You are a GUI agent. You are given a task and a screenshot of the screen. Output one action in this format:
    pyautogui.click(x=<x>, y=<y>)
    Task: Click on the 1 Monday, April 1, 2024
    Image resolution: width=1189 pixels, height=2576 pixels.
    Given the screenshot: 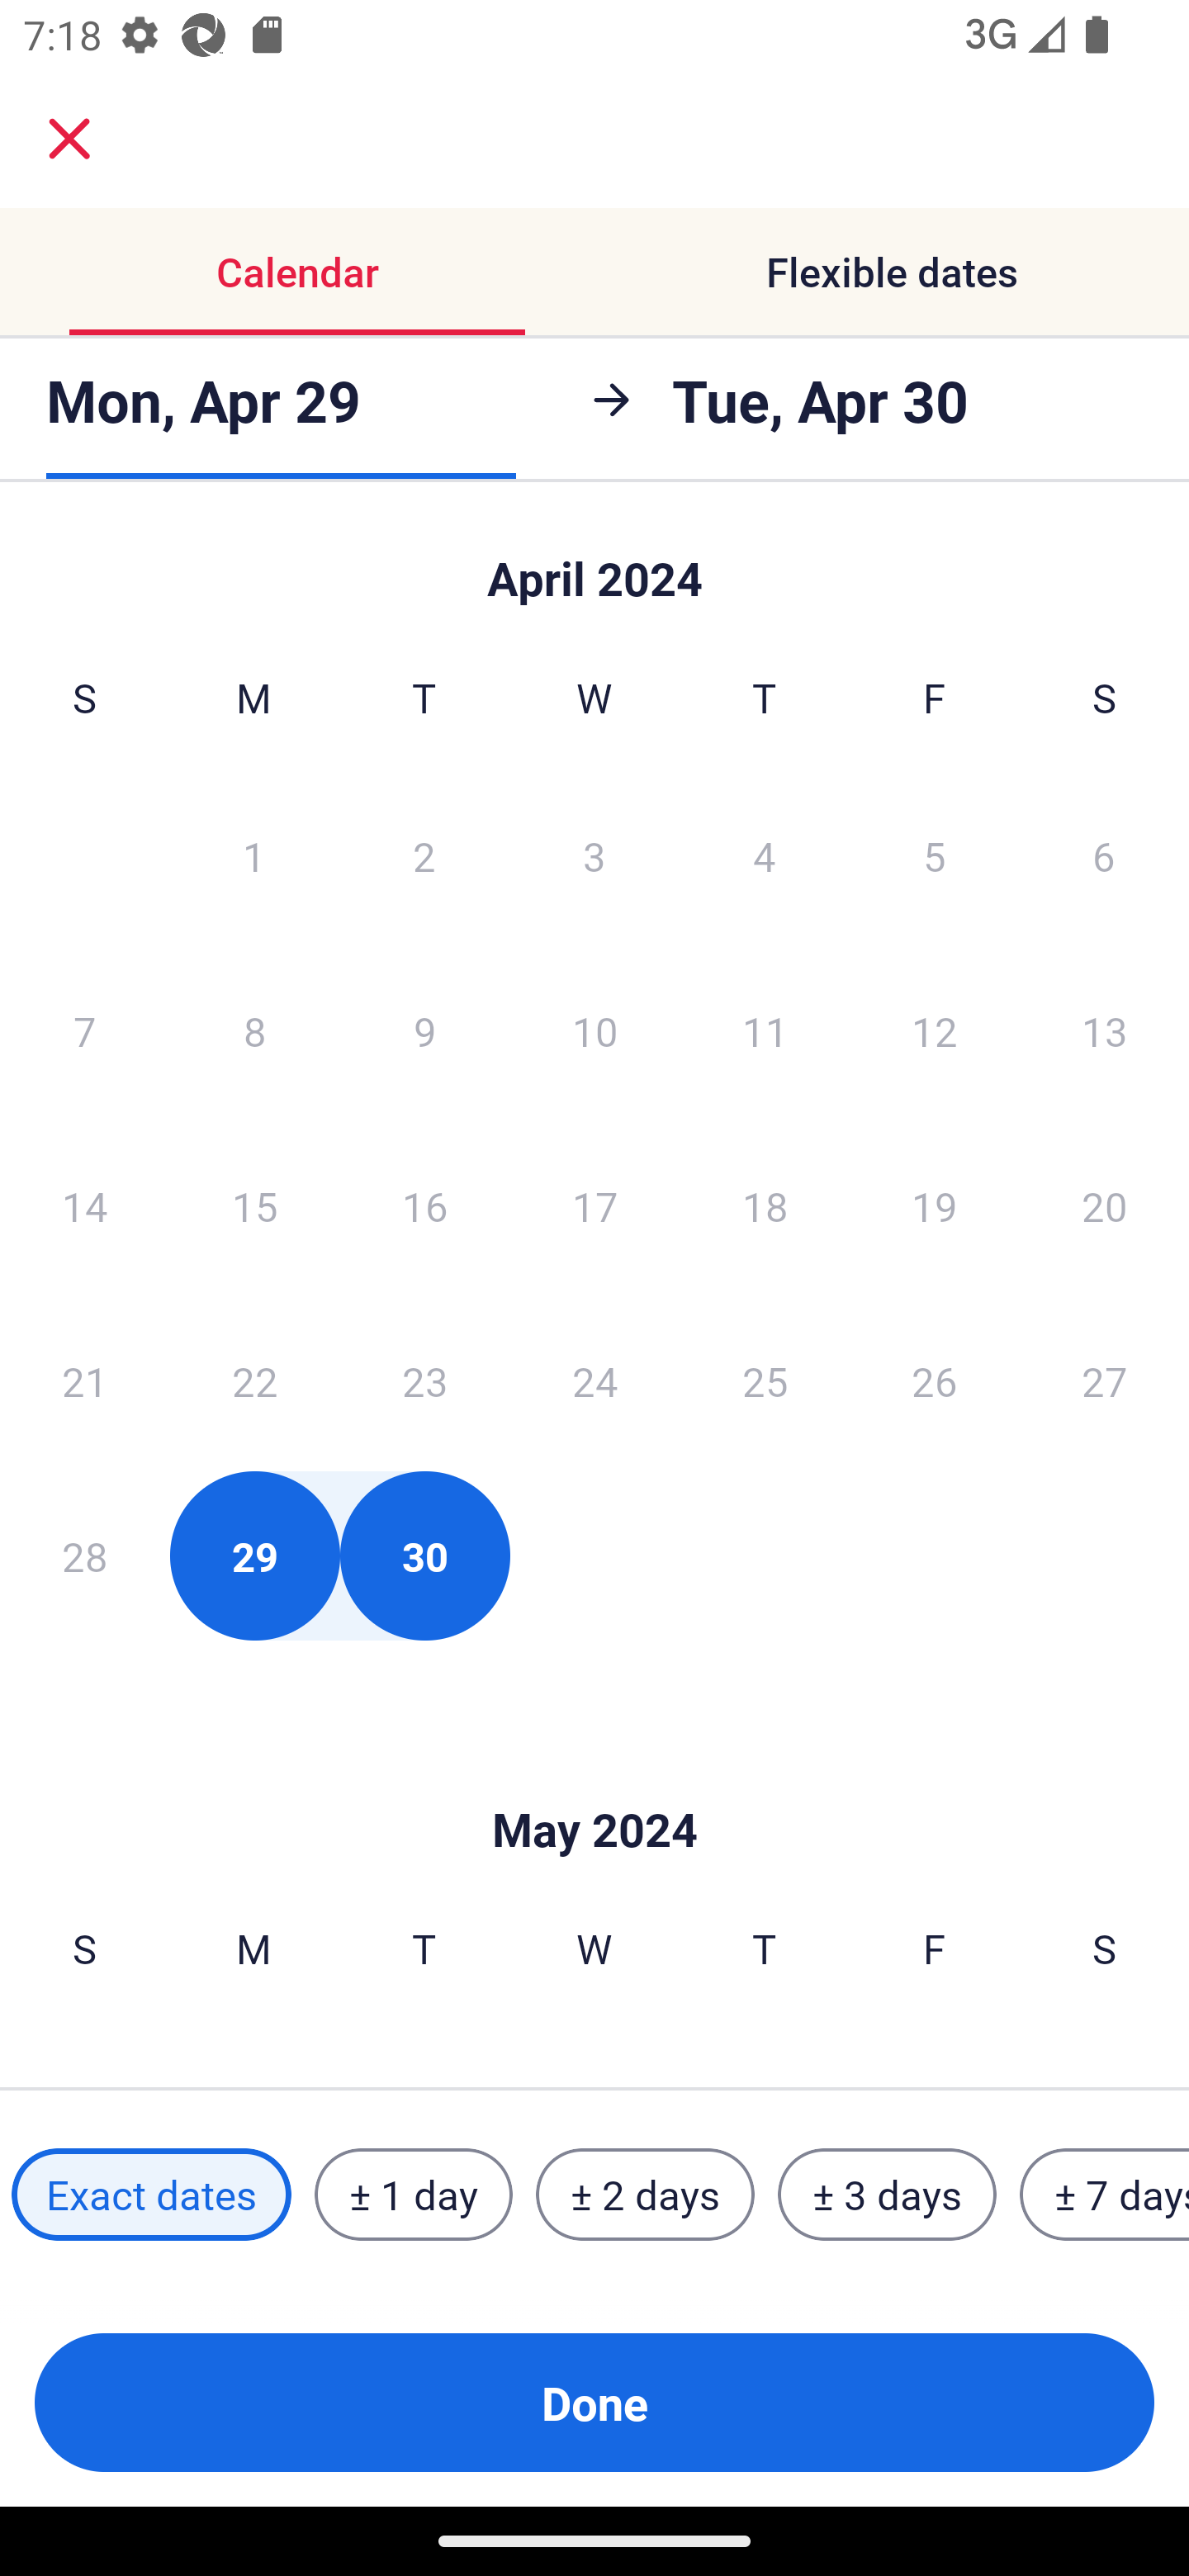 What is the action you would take?
    pyautogui.click(x=253, y=855)
    